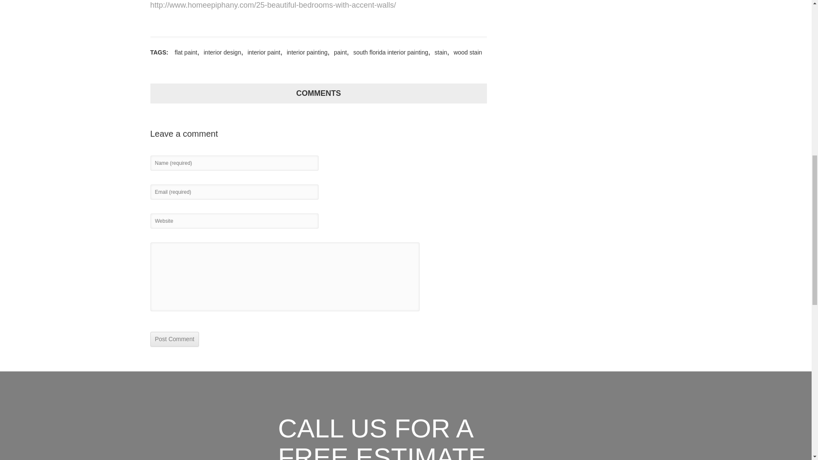  What do you see at coordinates (338, 52) in the screenshot?
I see `paint` at bounding box center [338, 52].